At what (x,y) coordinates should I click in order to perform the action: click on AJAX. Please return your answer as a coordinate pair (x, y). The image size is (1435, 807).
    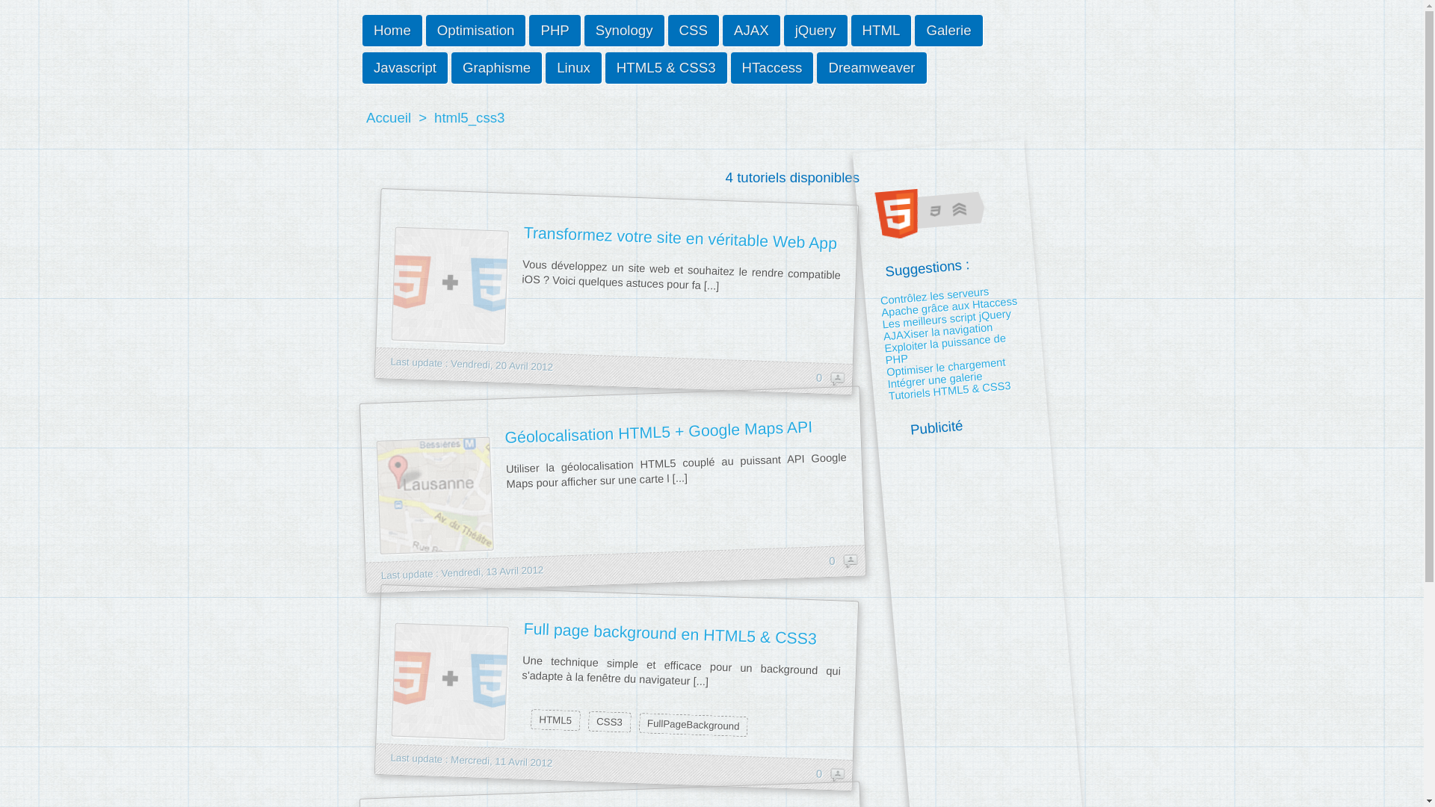
    Looking at the image, I should click on (752, 31).